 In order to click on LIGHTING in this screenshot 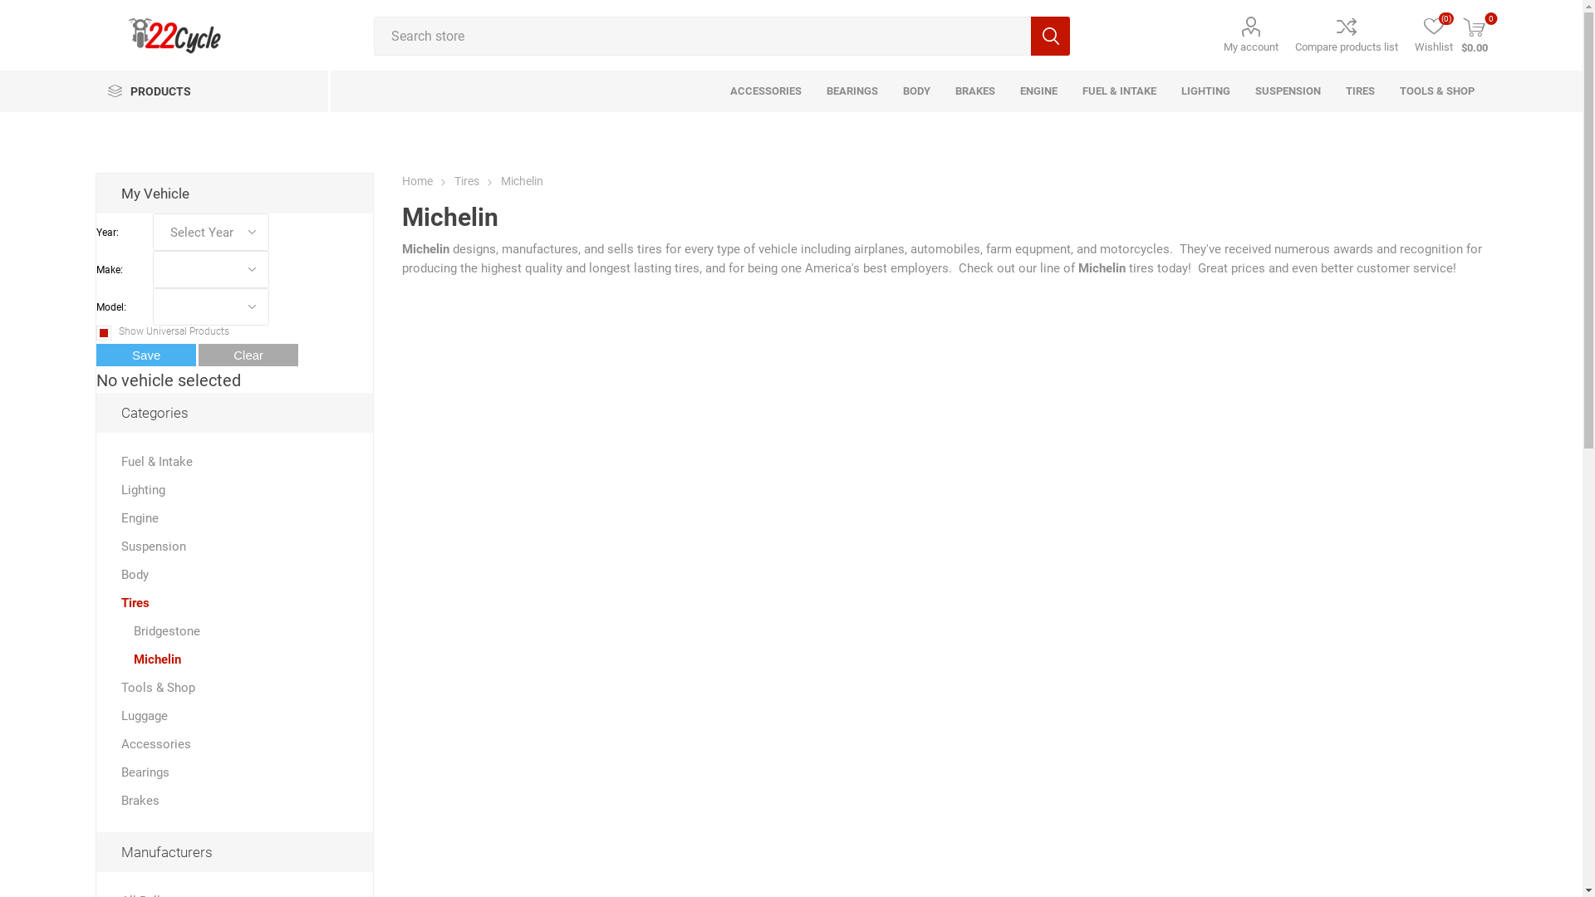, I will do `click(1206, 91)`.